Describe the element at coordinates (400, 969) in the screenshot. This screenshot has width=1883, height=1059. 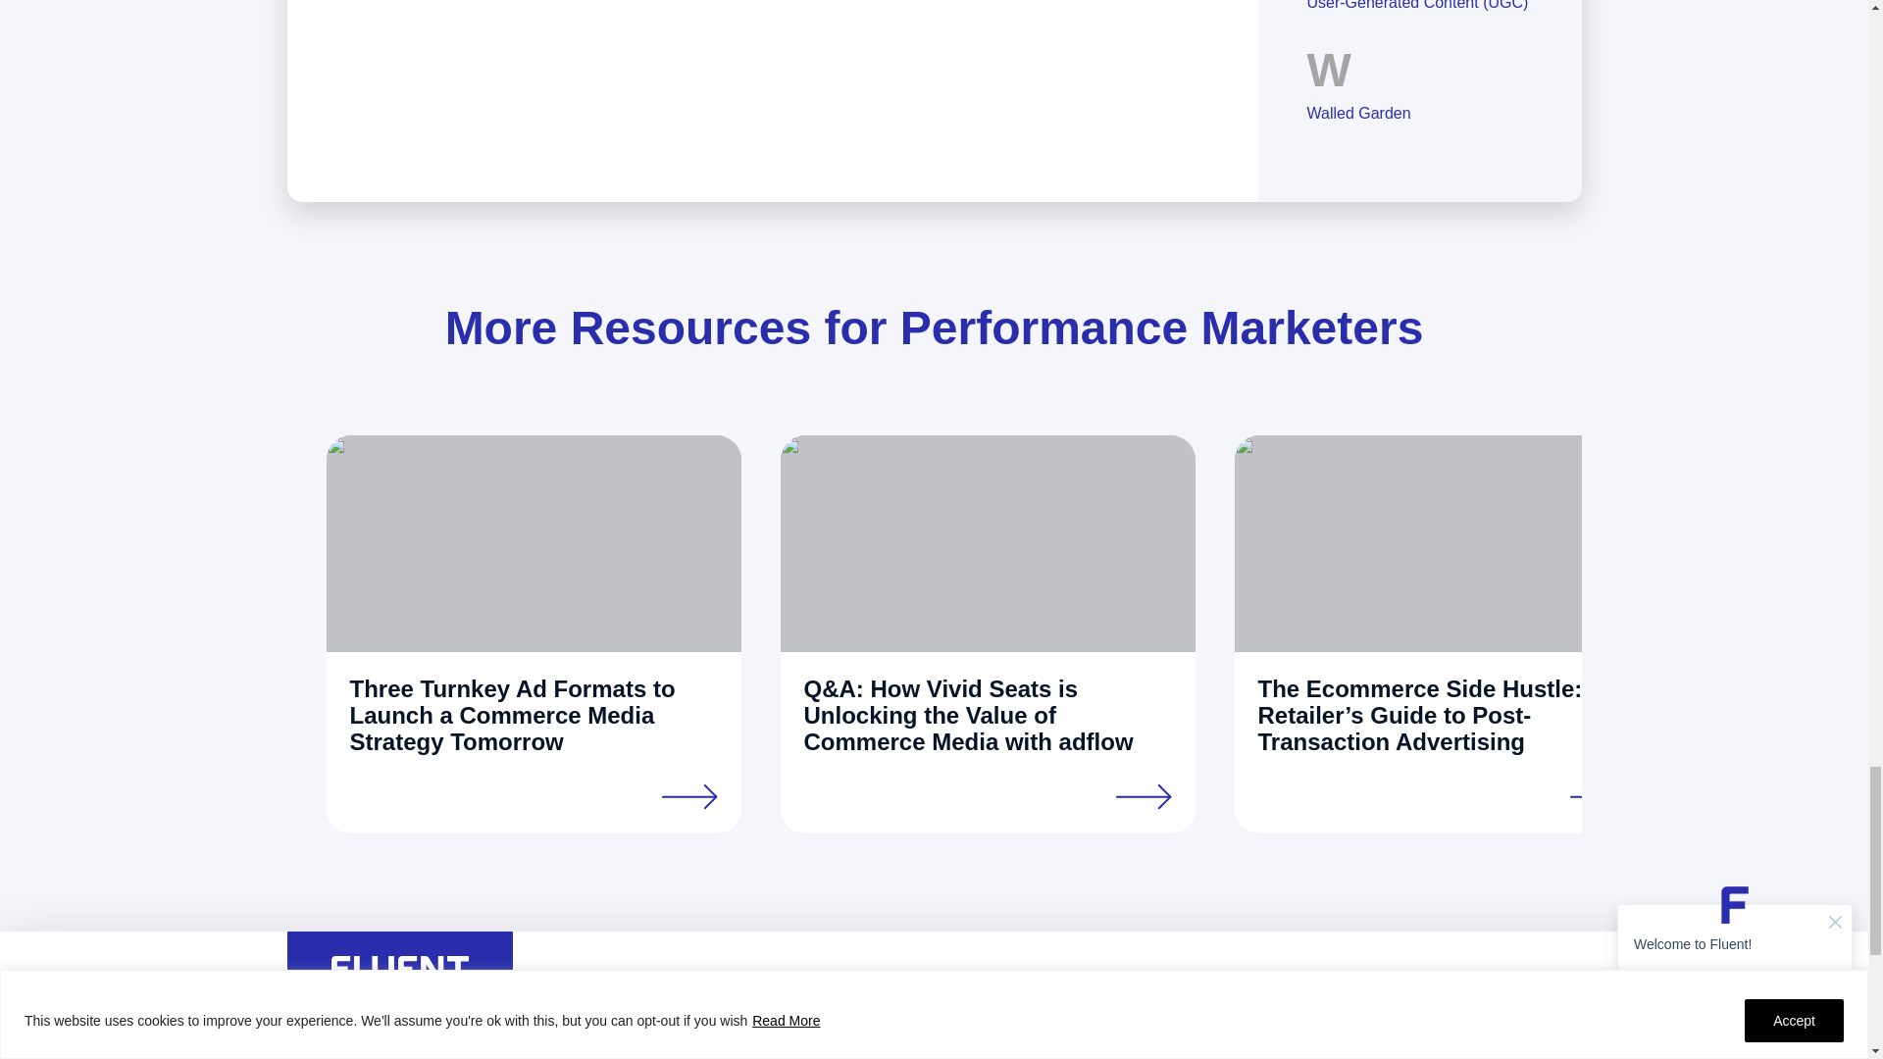
I see `Fluent logo` at that location.